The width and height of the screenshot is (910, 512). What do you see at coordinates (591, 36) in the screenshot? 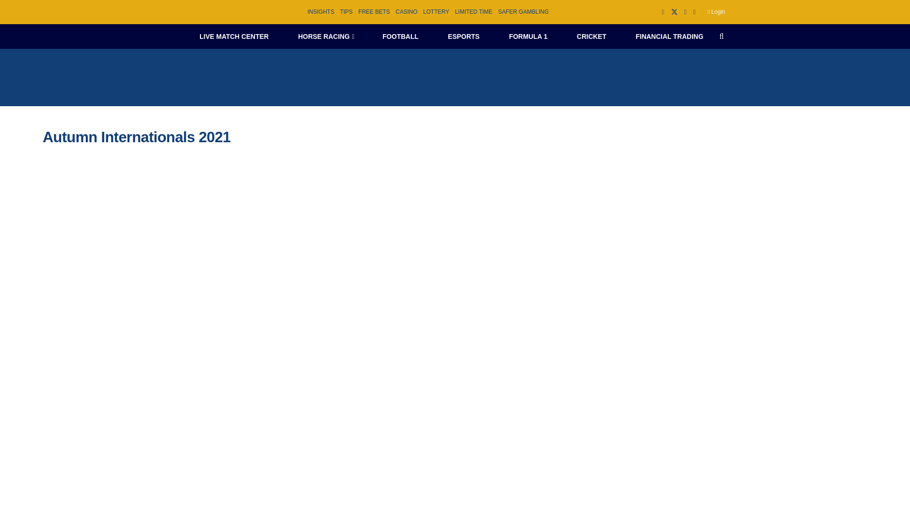
I see `CRICKET` at bounding box center [591, 36].